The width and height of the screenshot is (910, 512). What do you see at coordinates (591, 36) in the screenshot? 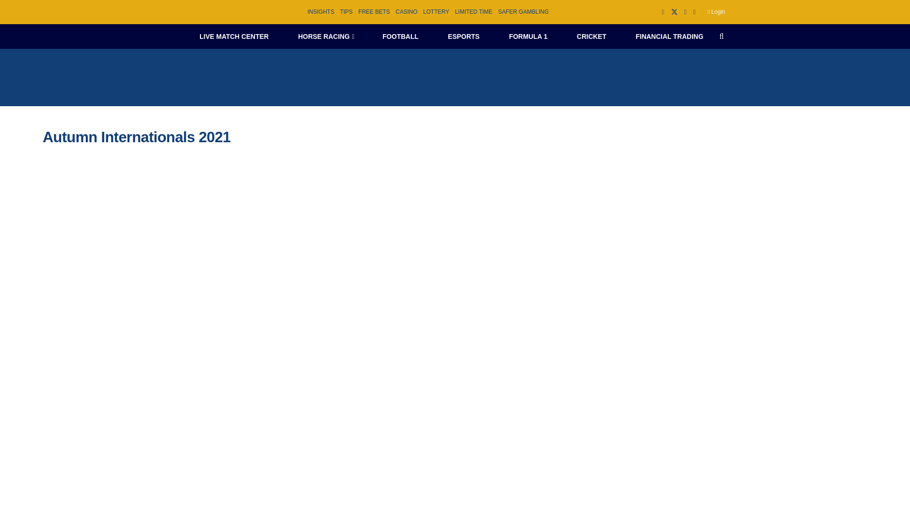
I see `CRICKET` at bounding box center [591, 36].